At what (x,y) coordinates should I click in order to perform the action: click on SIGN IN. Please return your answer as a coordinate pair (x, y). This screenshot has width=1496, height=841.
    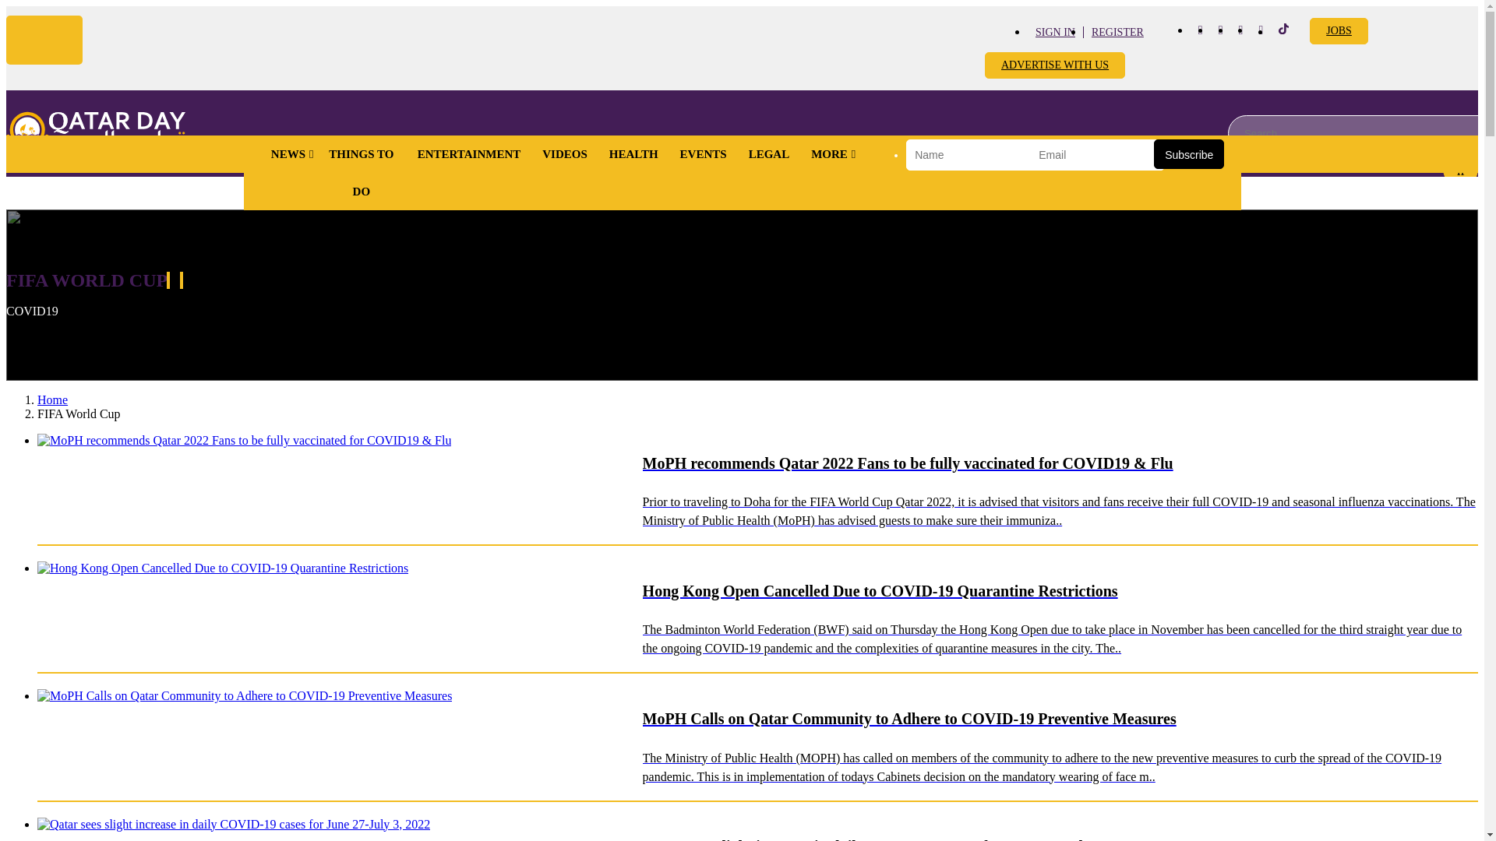
    Looking at the image, I should click on (1055, 31).